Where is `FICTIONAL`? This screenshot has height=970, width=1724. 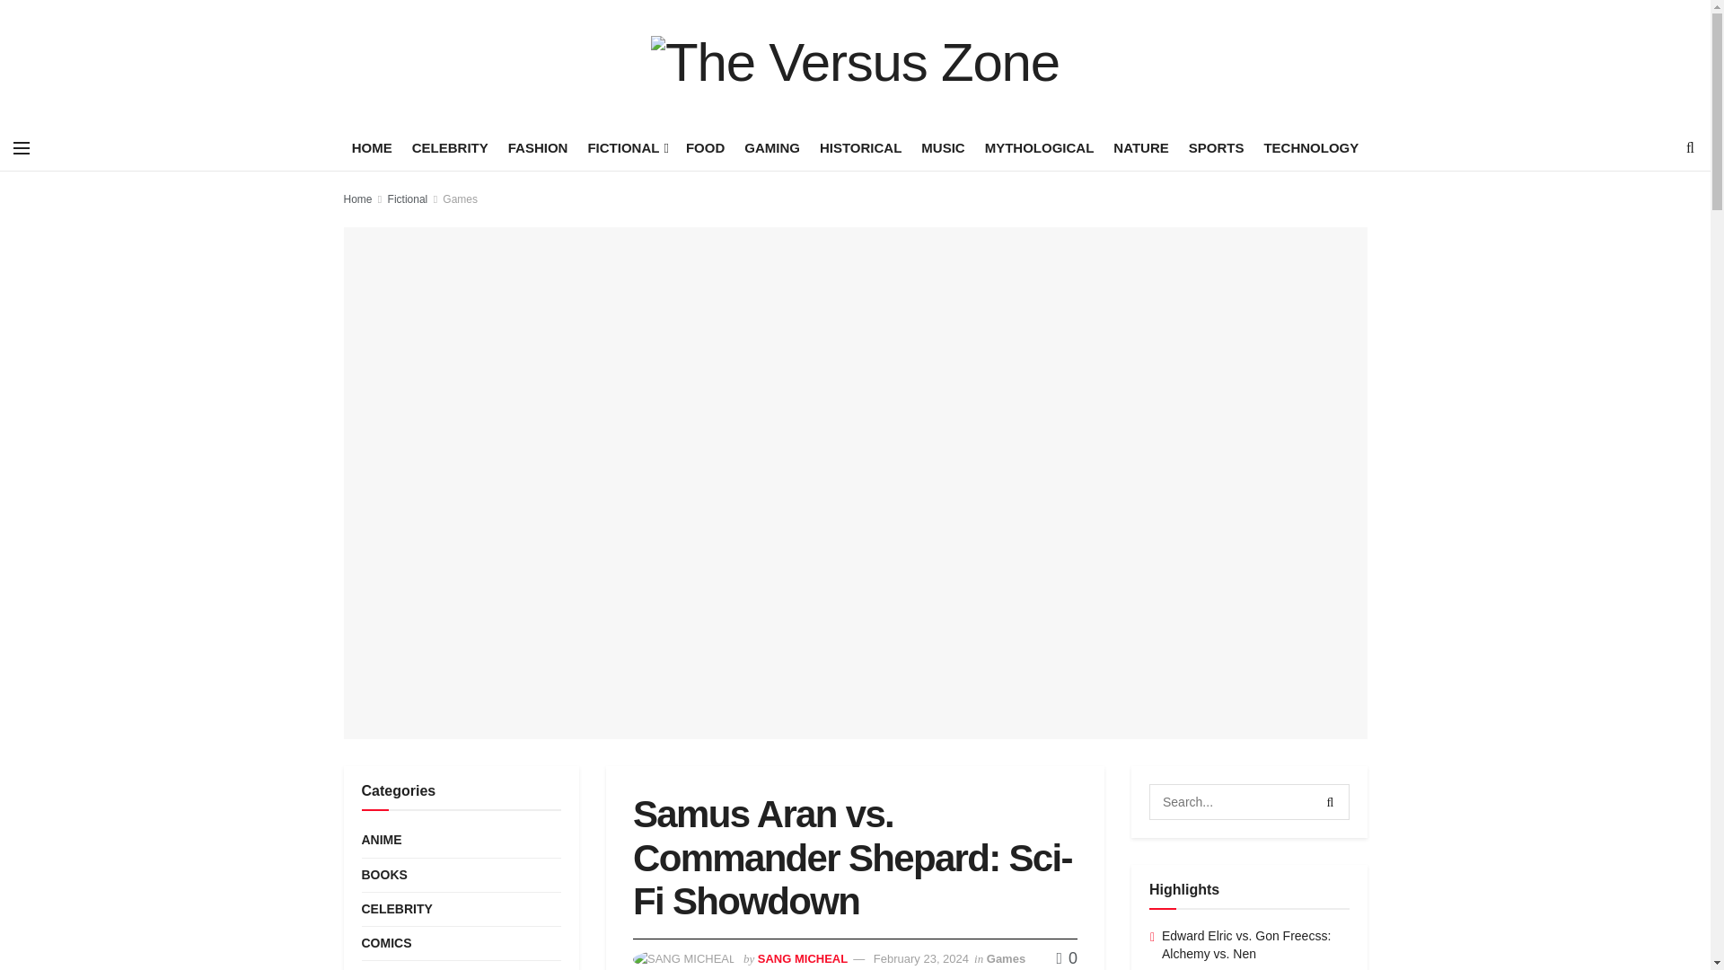
FICTIONAL is located at coordinates (627, 147).